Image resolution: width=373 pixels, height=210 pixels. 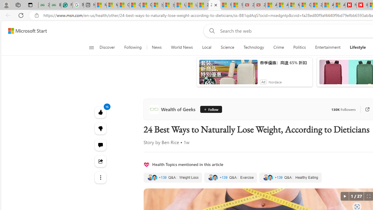 I want to click on 15 Like, so click(x=100, y=112).